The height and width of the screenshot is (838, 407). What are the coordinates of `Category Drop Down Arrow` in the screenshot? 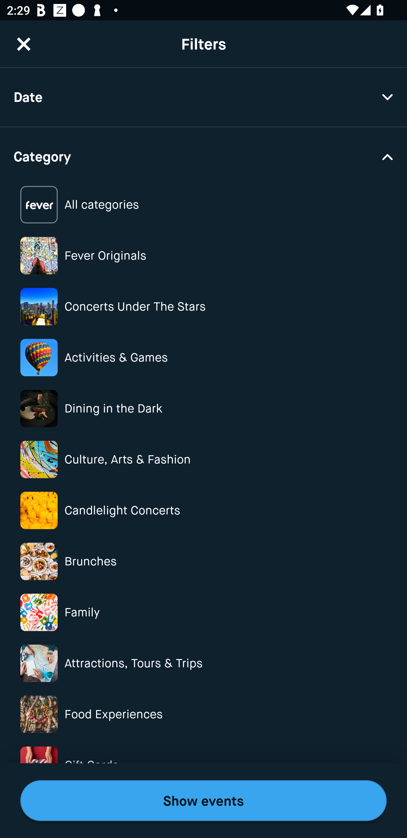 It's located at (203, 156).